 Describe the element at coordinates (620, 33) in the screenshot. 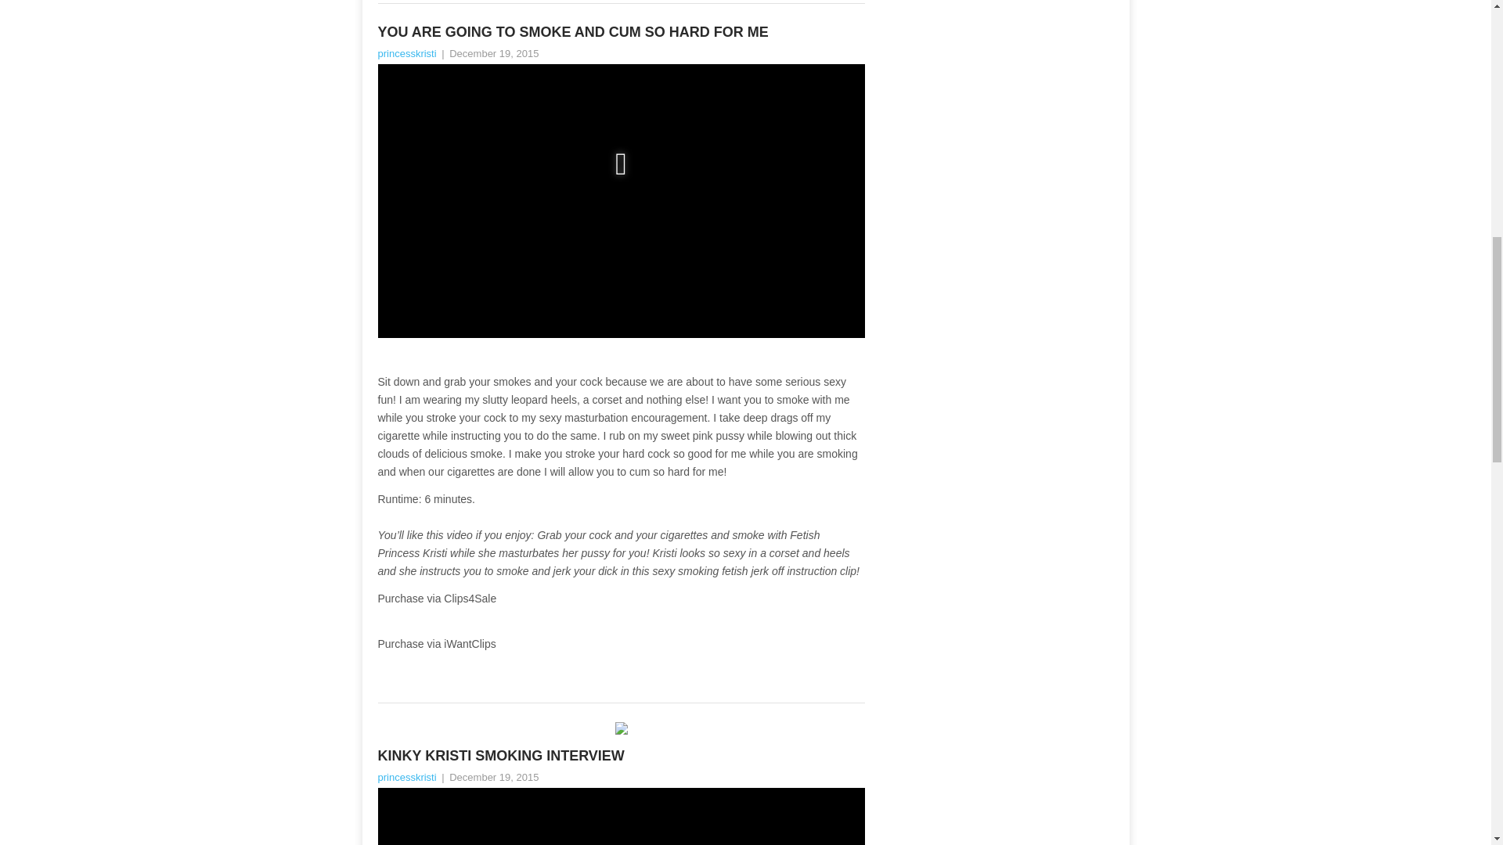

I see `You Are Going to Smoke and Cum SO Hard For Me` at that location.